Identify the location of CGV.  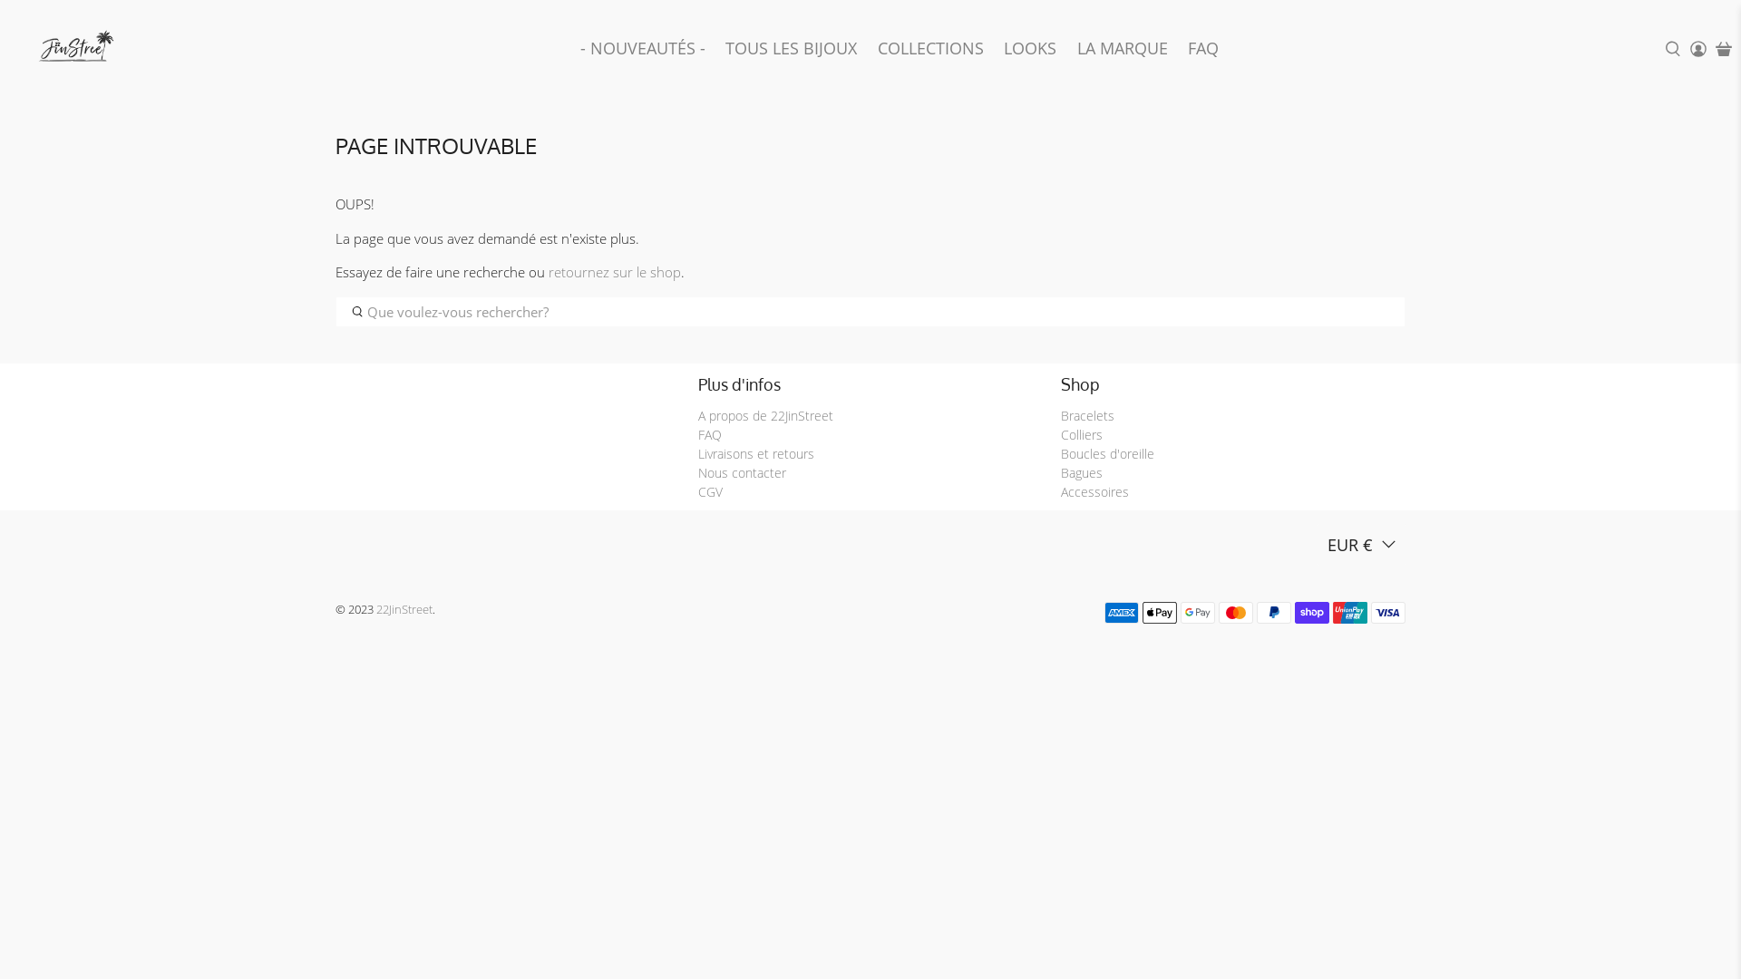
(711, 491).